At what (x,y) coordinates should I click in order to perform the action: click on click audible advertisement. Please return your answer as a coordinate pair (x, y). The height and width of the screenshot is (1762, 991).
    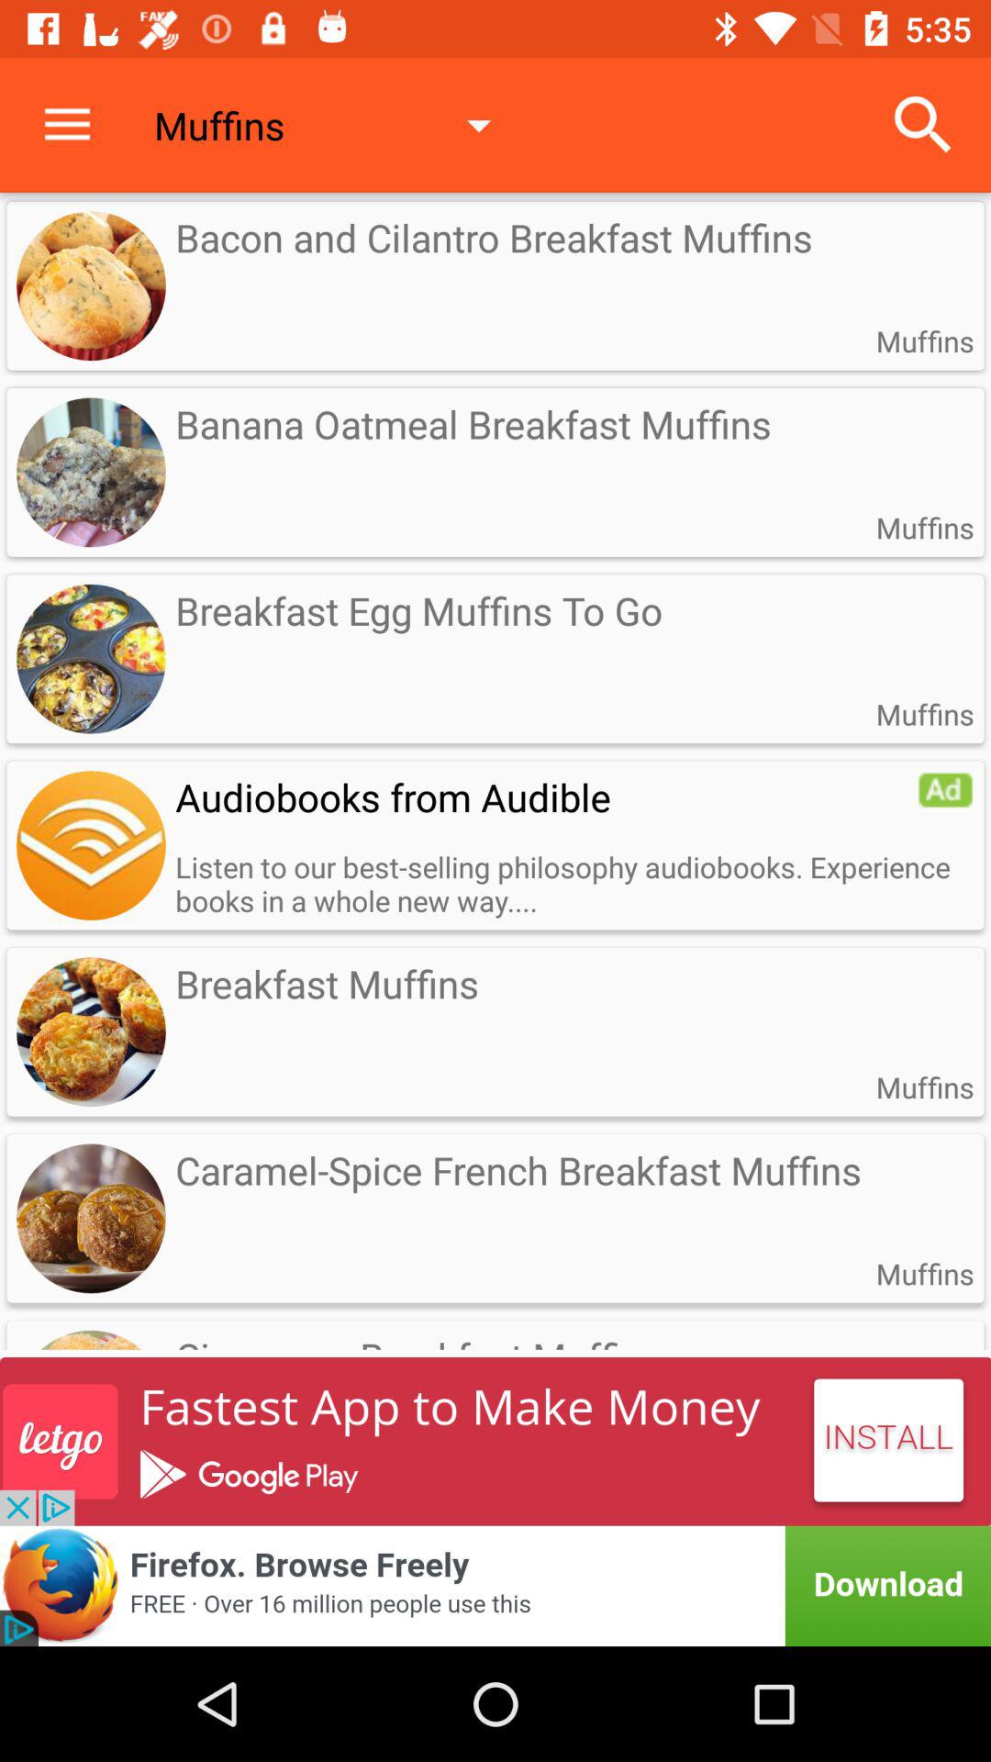
    Looking at the image, I should click on (945, 790).